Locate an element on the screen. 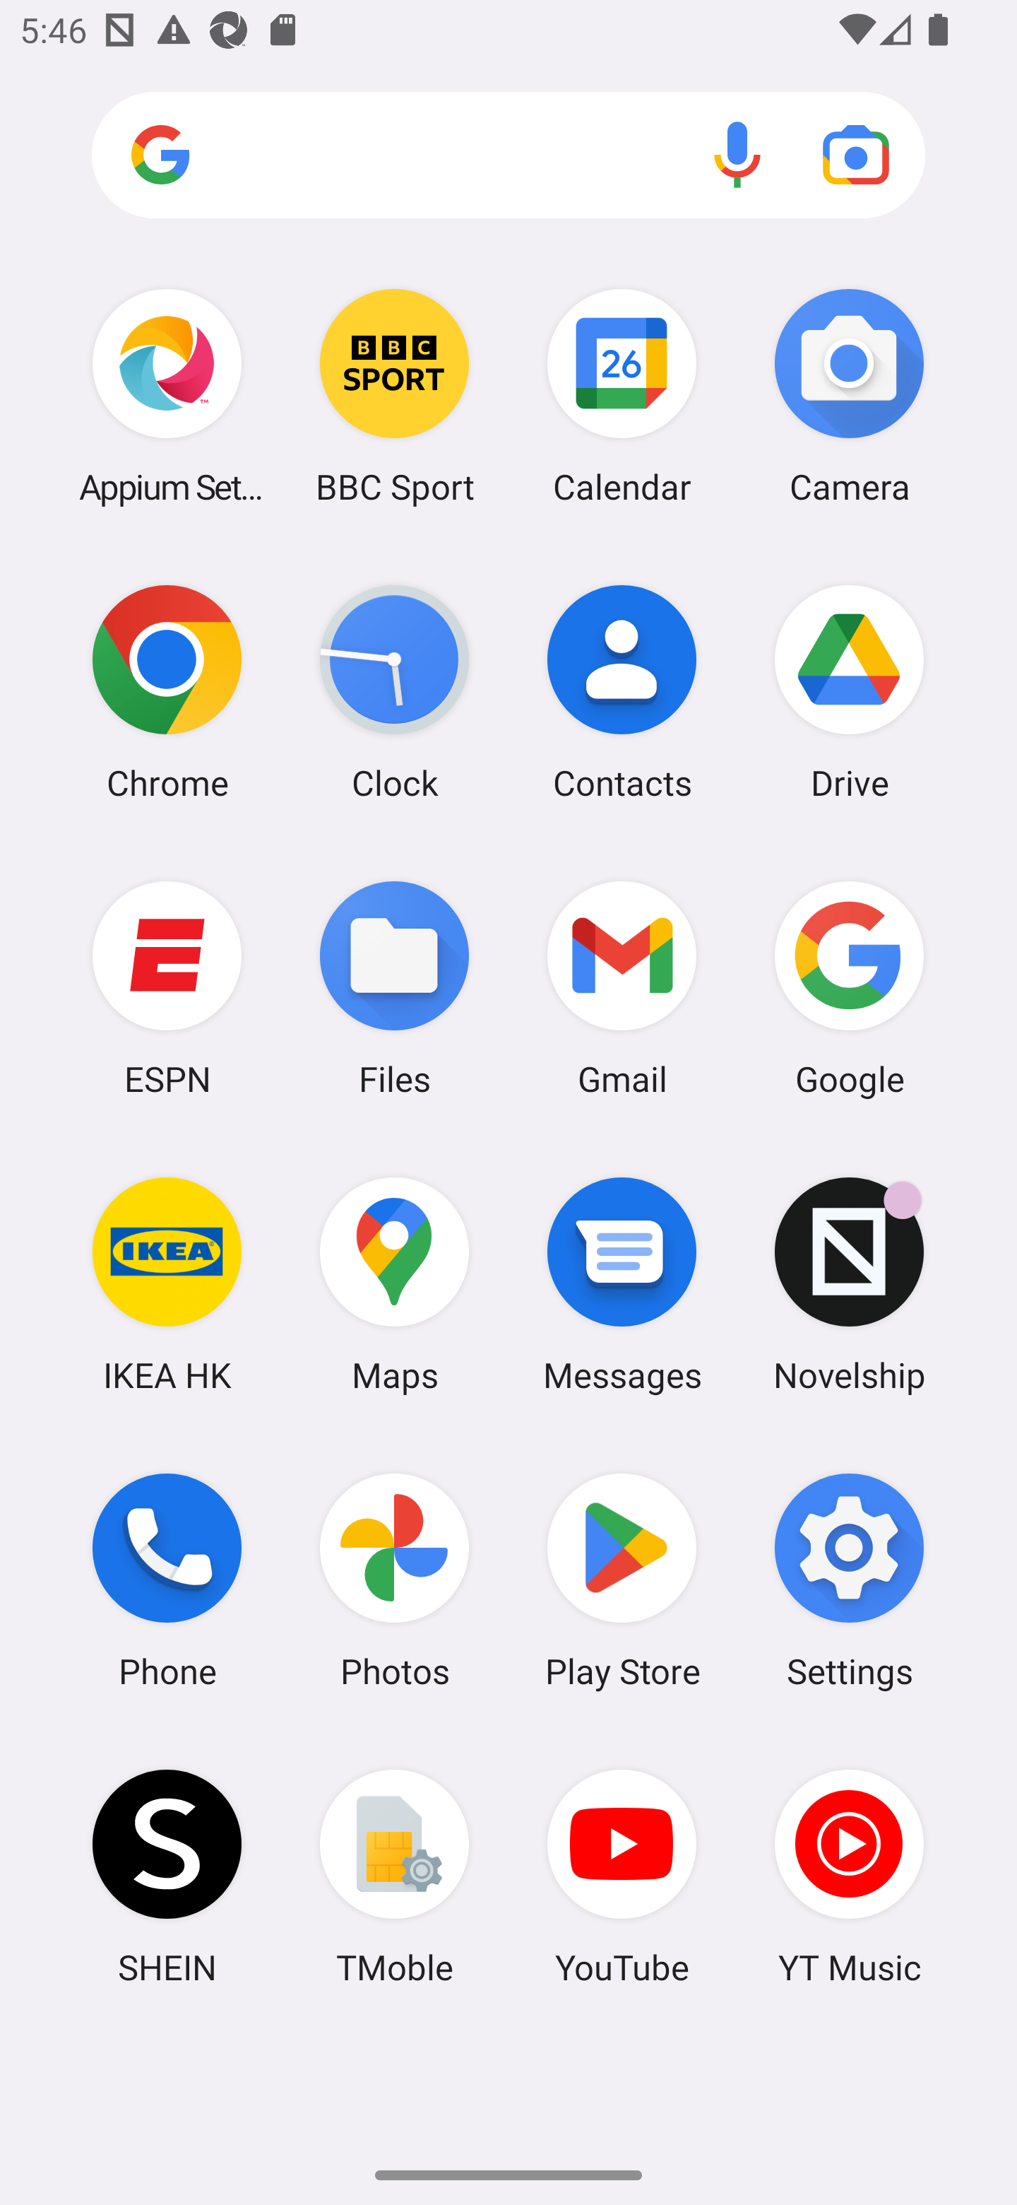 This screenshot has height=2205, width=1017. TMoble is located at coordinates (394, 1876).